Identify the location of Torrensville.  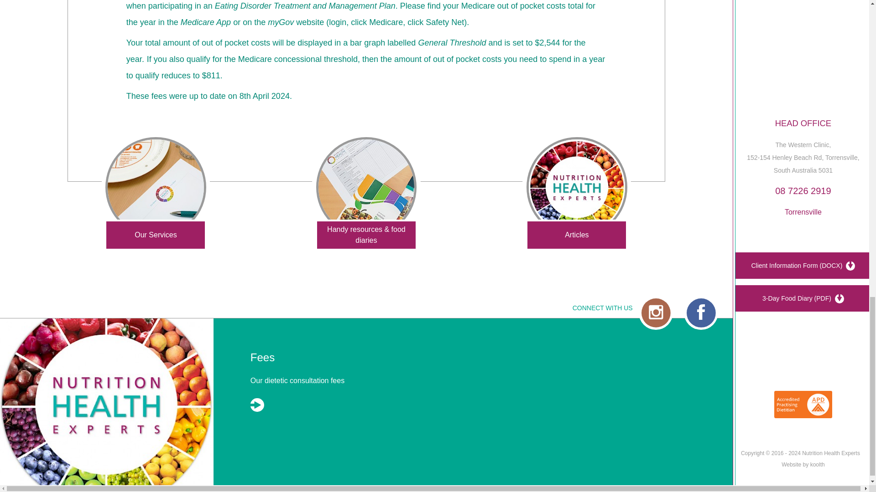
(803, 212).